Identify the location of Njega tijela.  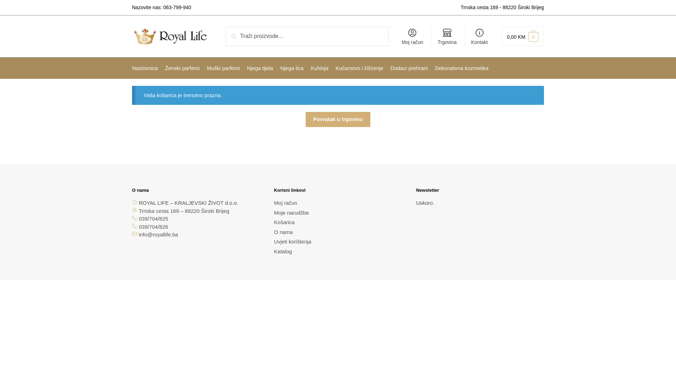
(260, 68).